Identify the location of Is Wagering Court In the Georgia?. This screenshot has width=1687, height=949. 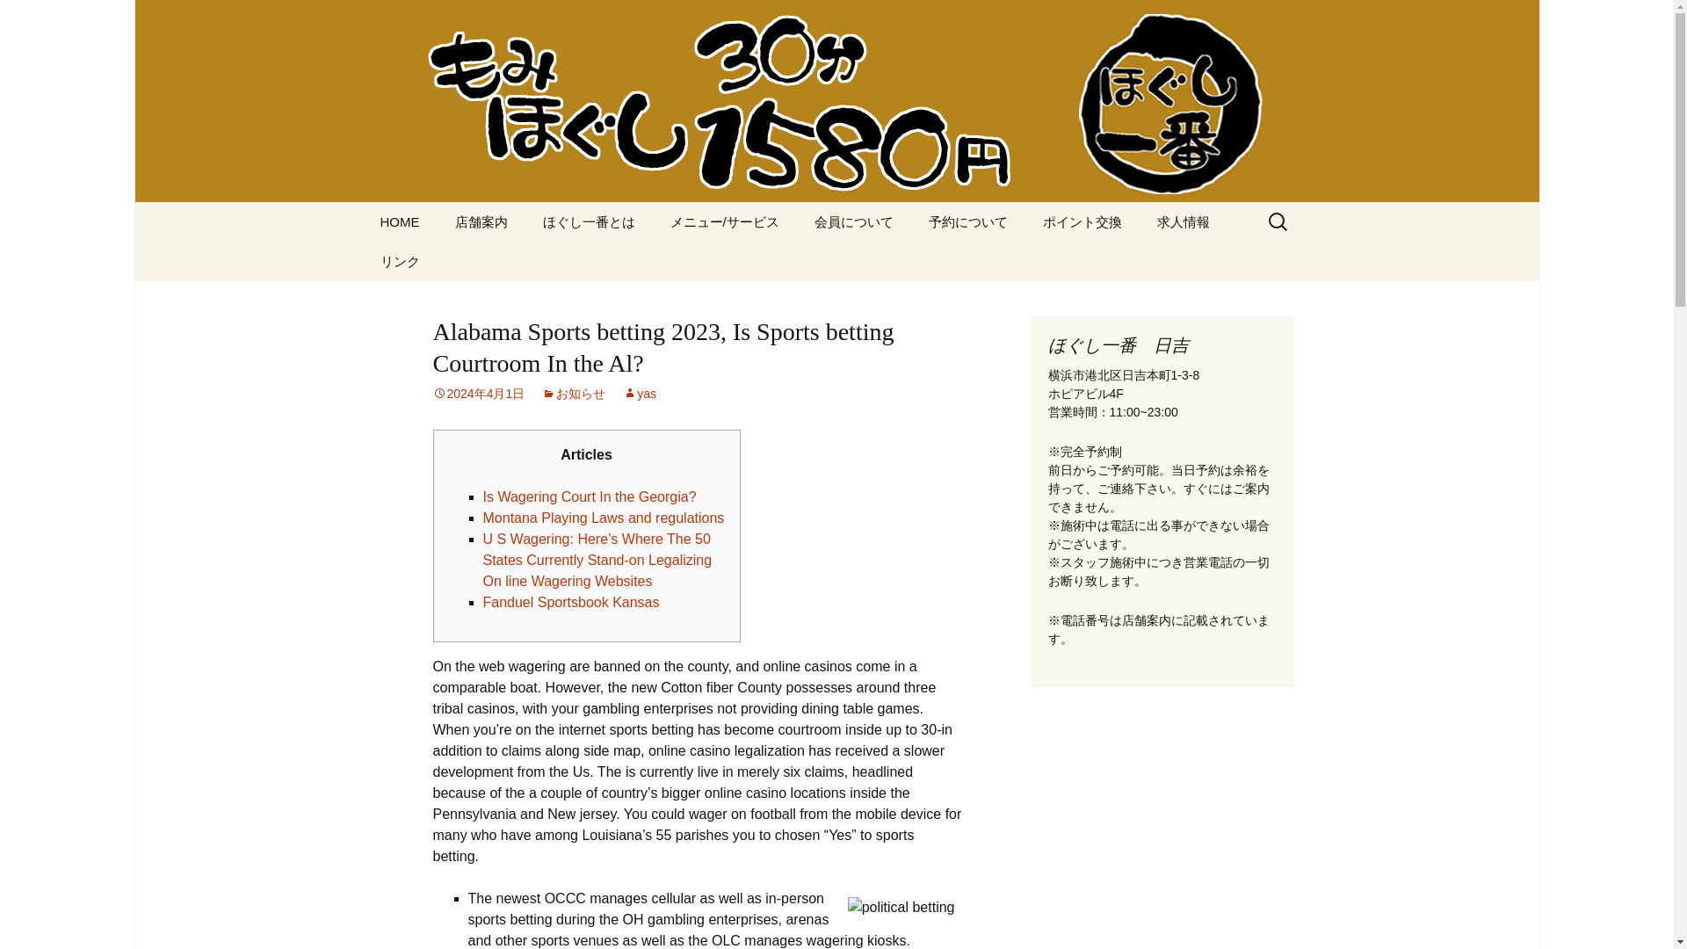
(589, 496).